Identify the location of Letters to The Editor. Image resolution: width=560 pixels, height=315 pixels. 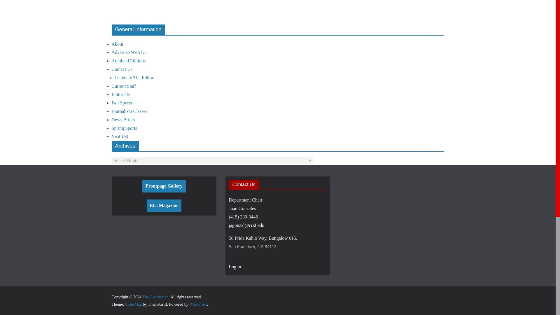
(134, 78).